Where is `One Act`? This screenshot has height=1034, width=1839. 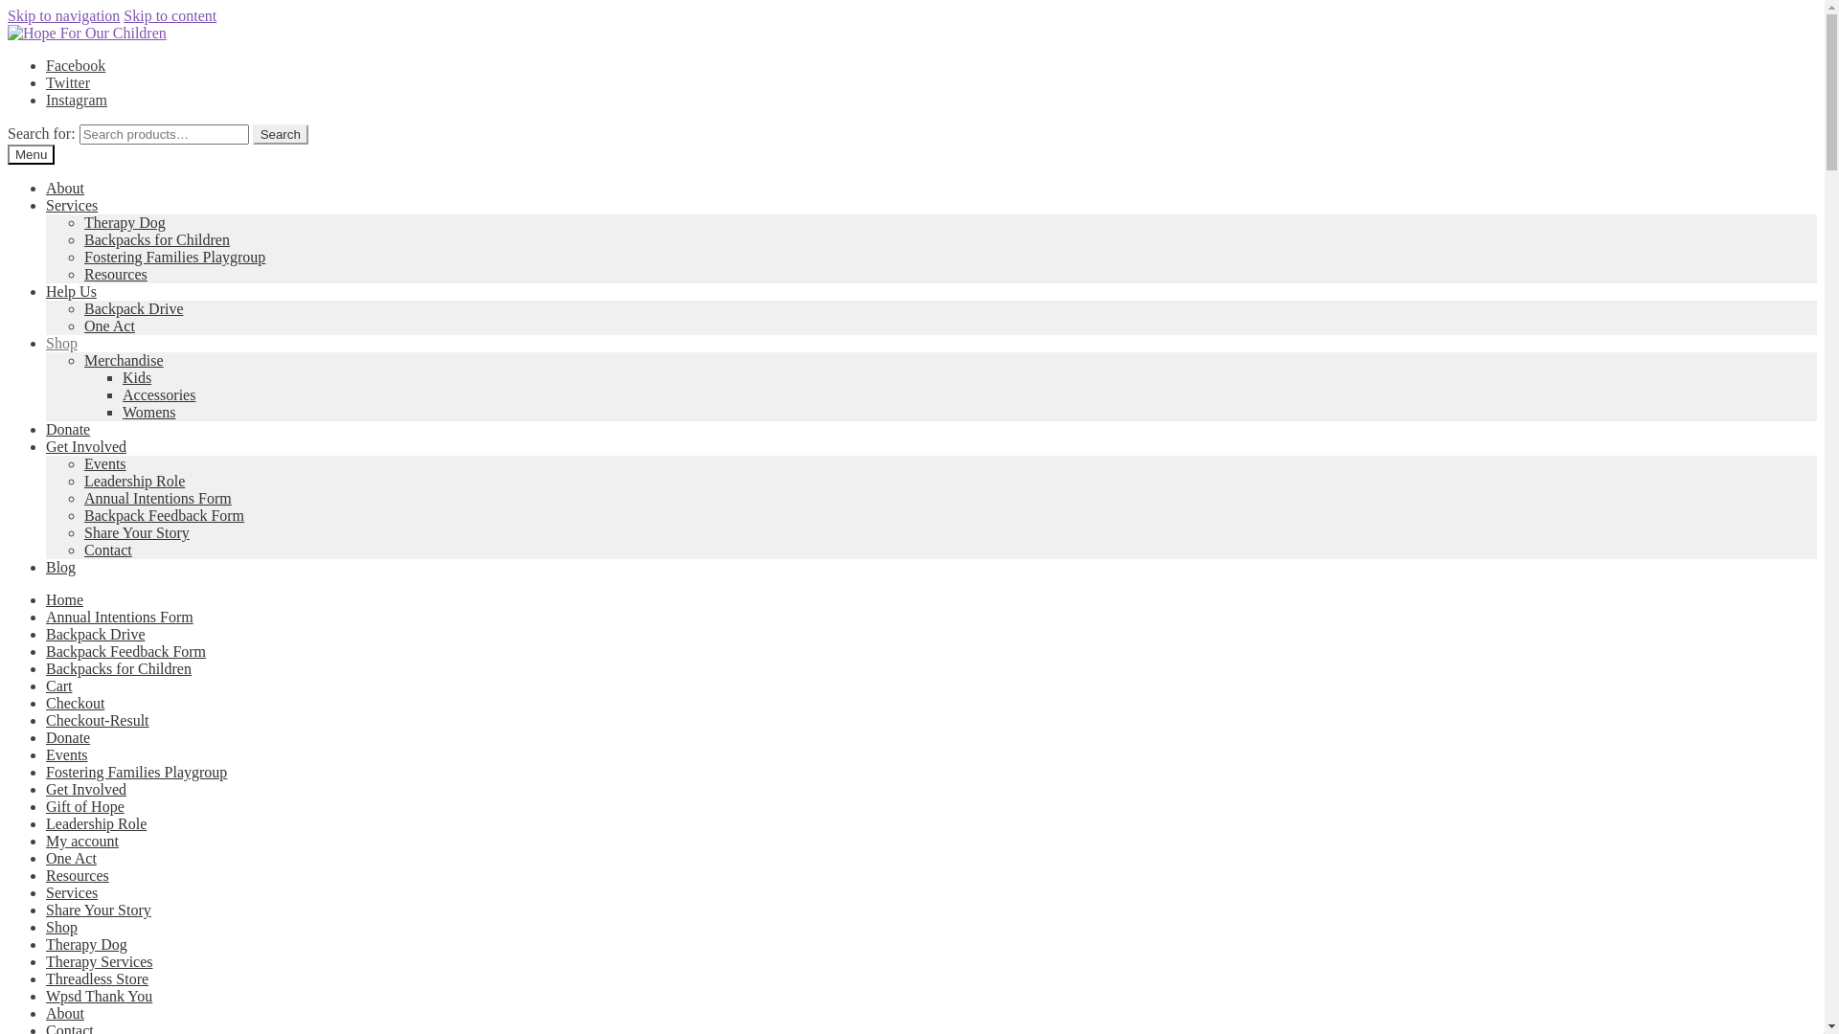
One Act is located at coordinates (109, 326).